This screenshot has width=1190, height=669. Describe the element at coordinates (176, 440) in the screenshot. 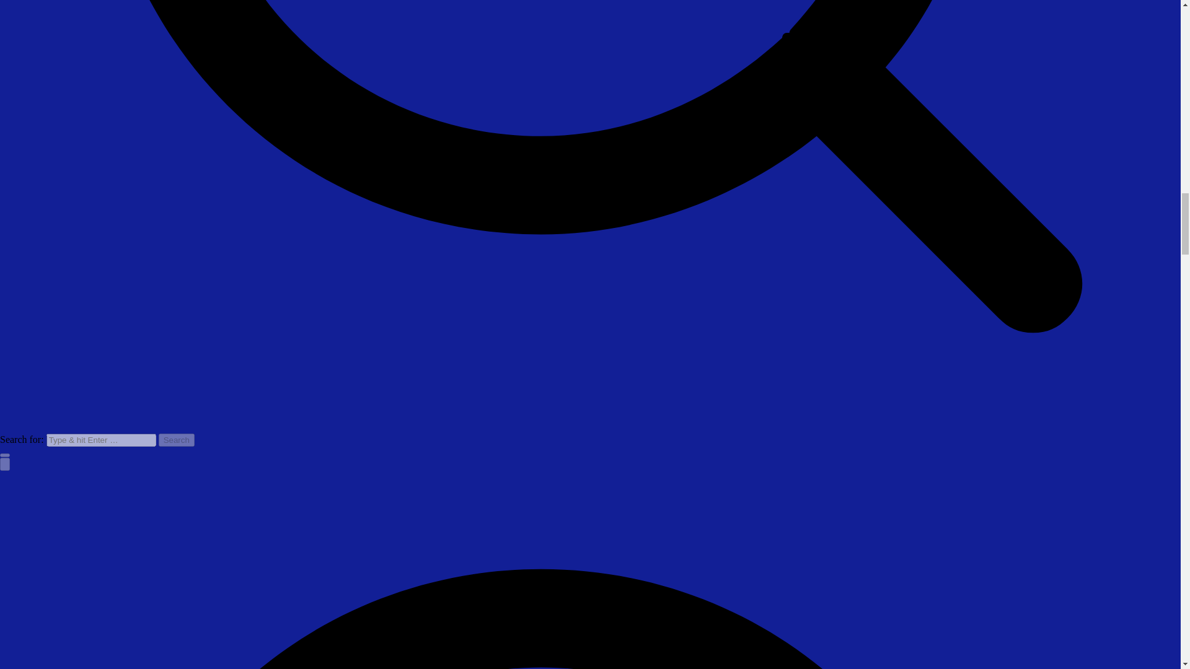

I see `Search` at that location.